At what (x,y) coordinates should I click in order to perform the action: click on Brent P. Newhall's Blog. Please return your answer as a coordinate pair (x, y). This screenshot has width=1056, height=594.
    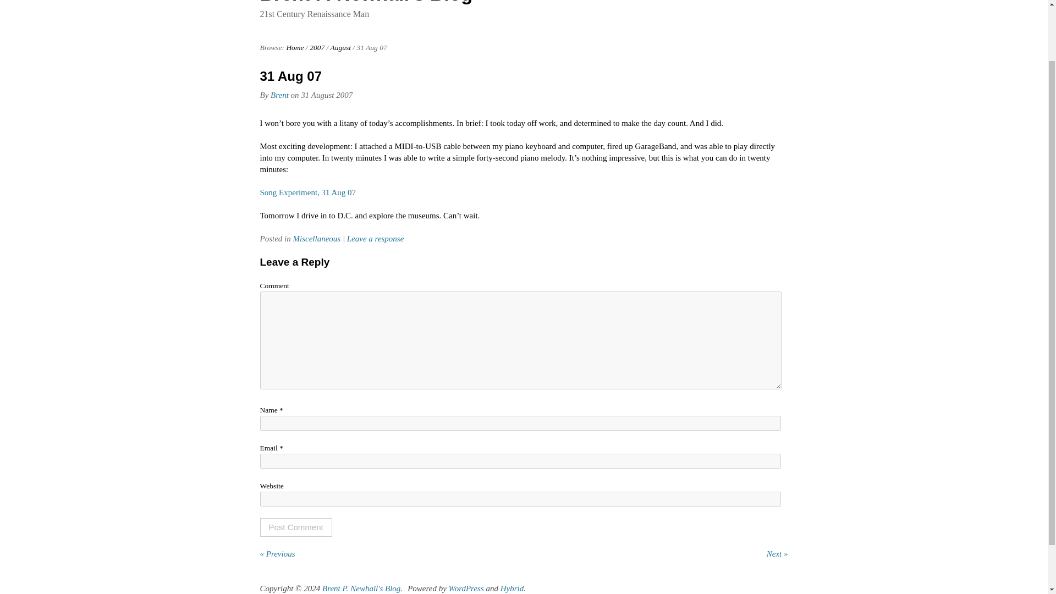
    Looking at the image, I should click on (366, 2).